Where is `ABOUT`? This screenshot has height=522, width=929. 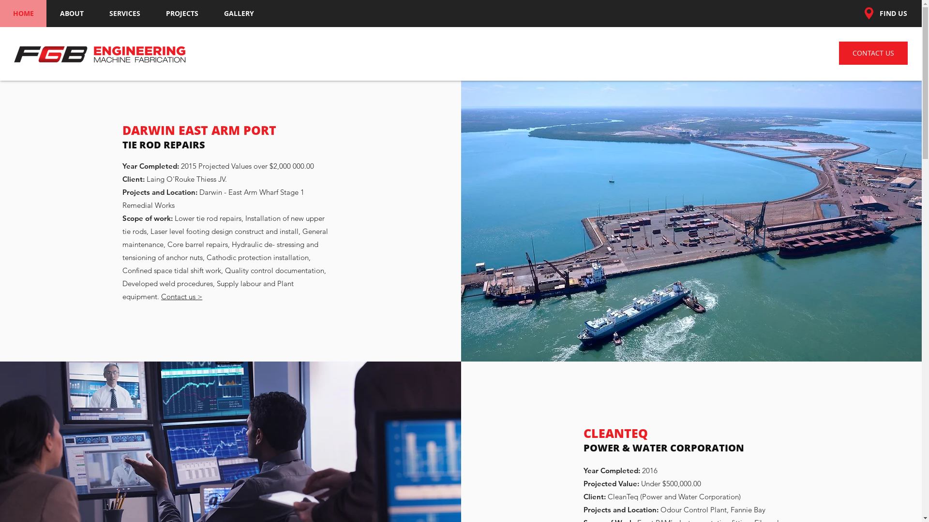 ABOUT is located at coordinates (72, 14).